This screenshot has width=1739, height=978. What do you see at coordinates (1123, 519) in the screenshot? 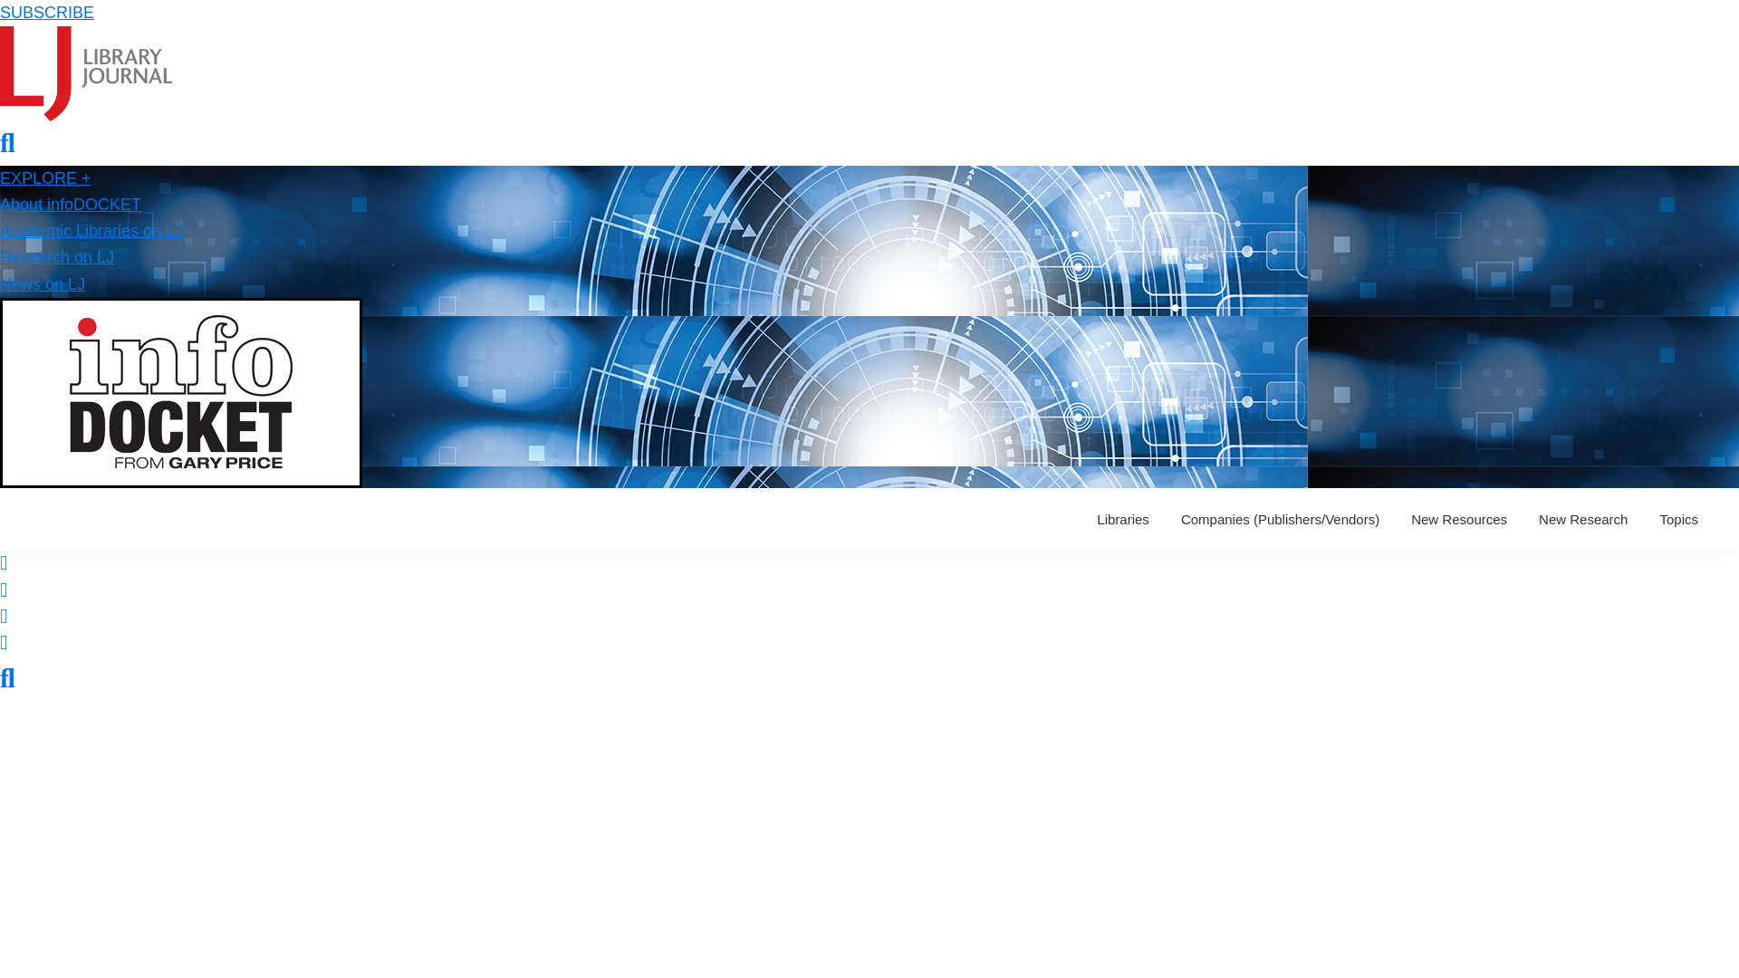
I see `Libraries` at bounding box center [1123, 519].